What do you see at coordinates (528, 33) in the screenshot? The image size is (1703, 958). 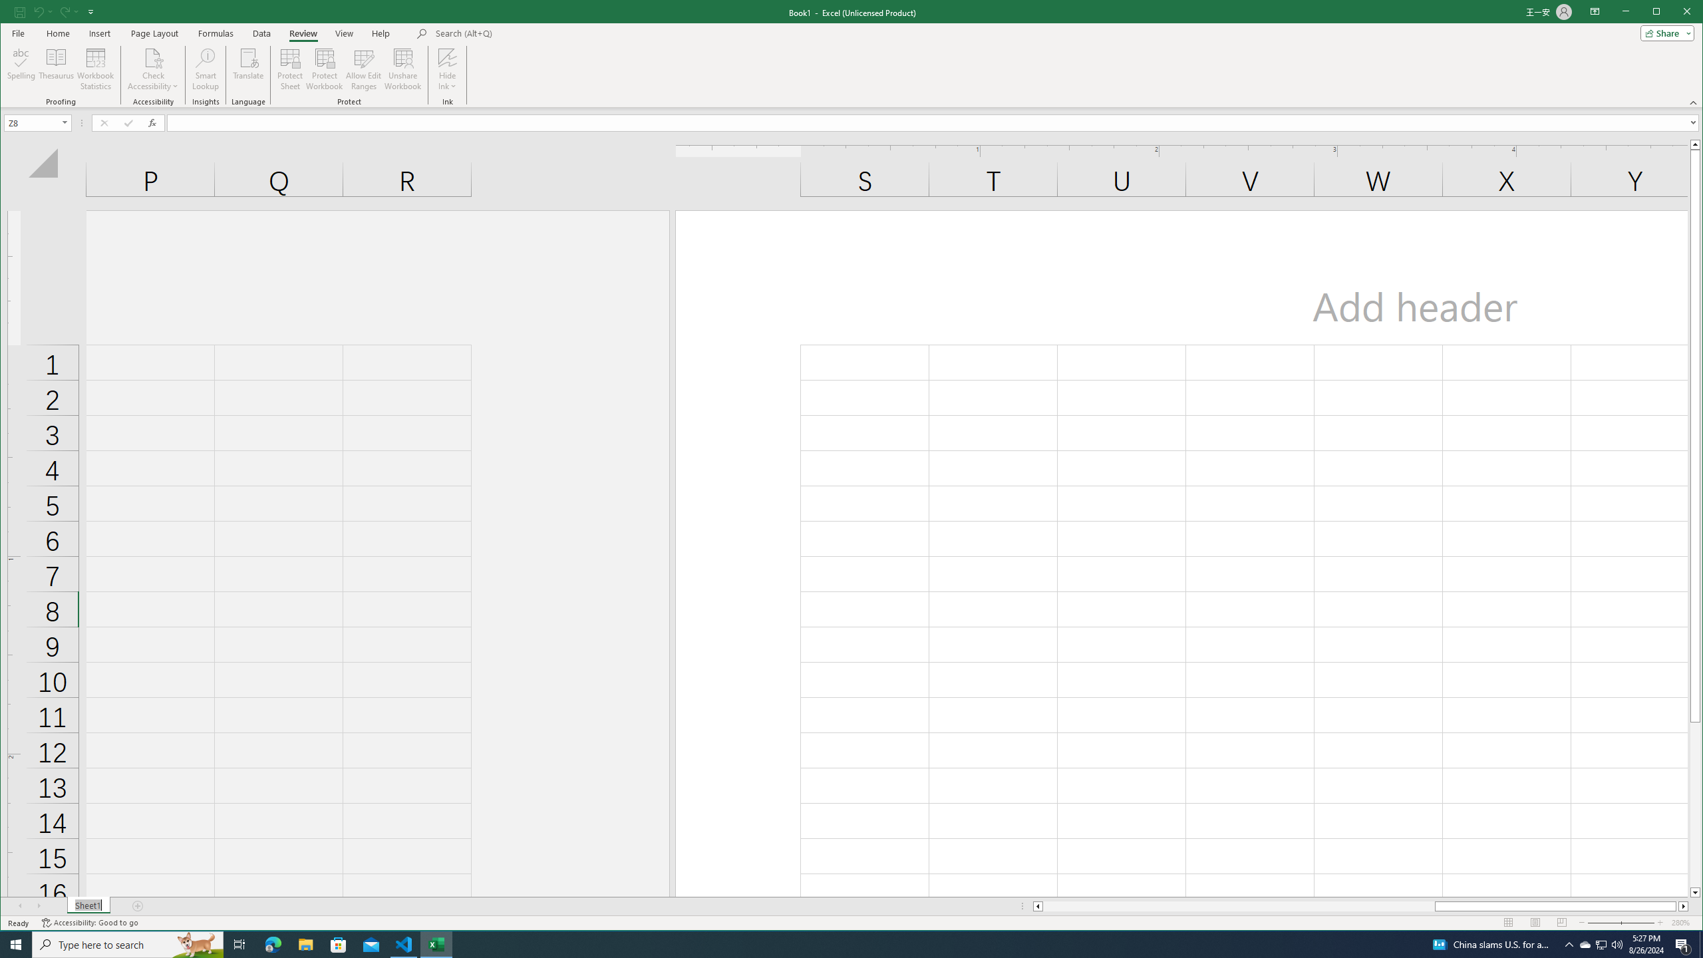 I see `Microsoft search` at bounding box center [528, 33].